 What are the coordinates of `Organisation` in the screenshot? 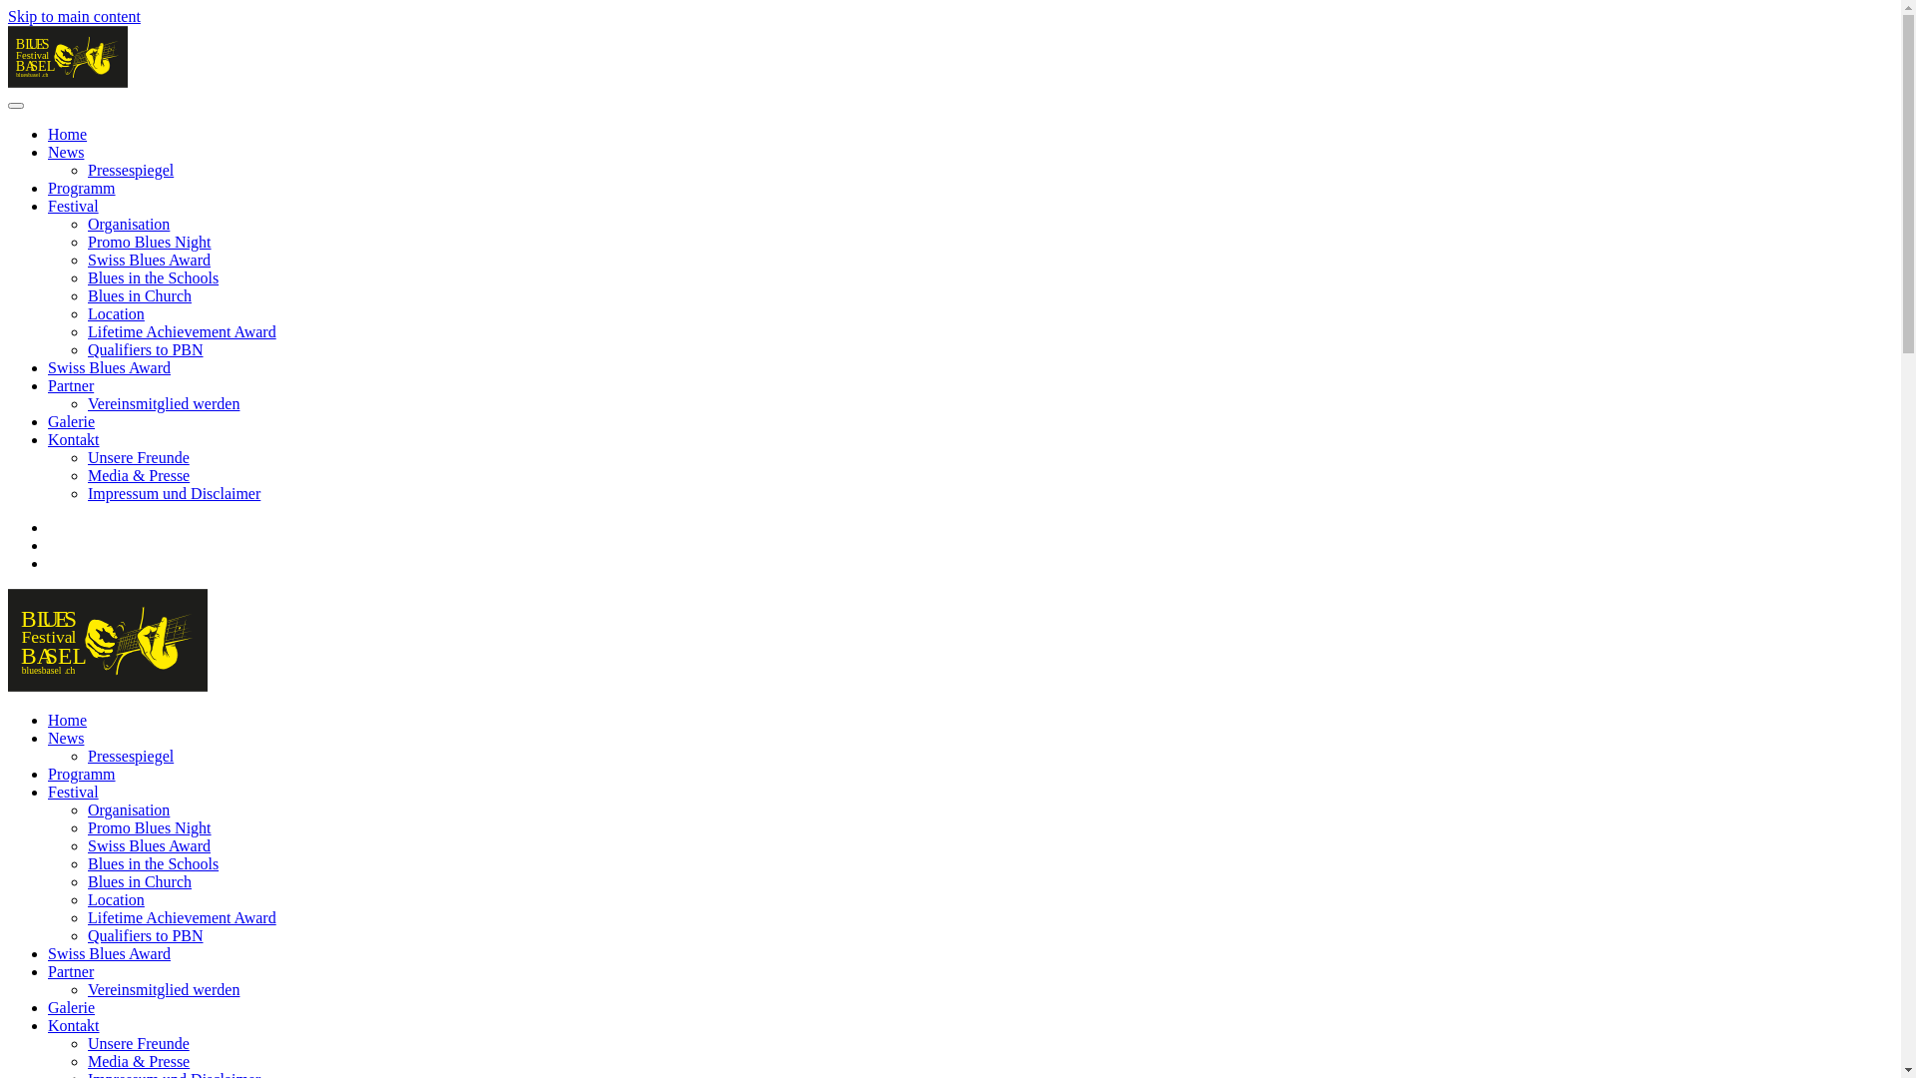 It's located at (129, 810).